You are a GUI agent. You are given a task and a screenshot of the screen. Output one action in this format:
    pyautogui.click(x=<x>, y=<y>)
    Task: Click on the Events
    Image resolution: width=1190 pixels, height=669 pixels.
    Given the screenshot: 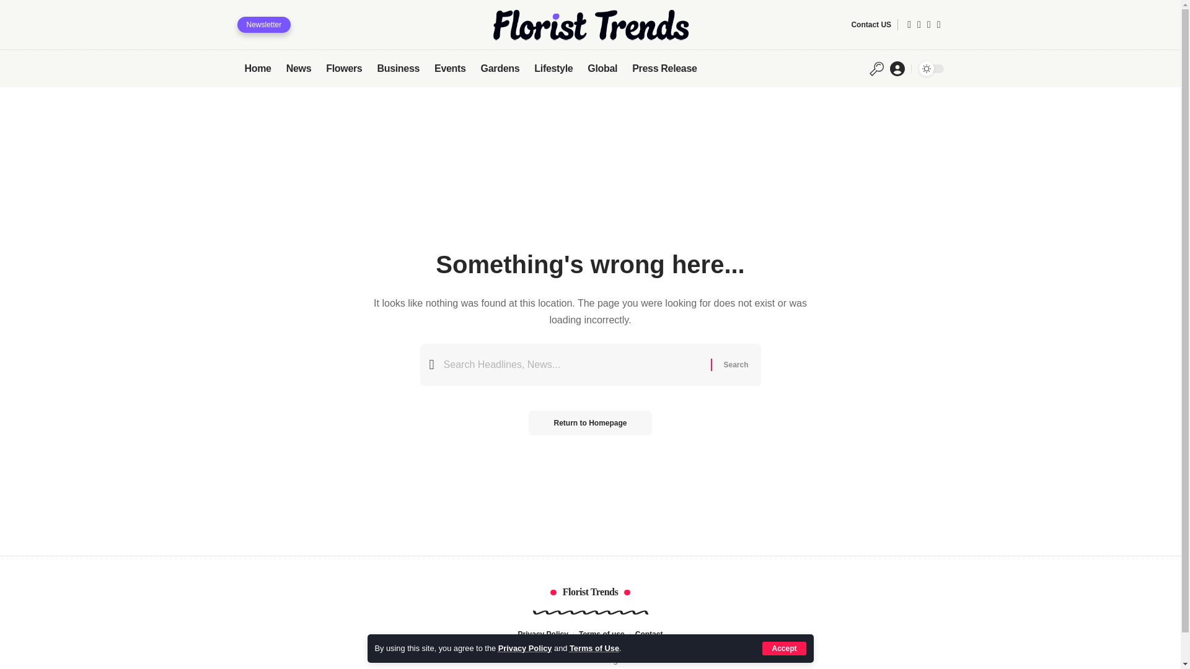 What is the action you would take?
    pyautogui.click(x=450, y=68)
    